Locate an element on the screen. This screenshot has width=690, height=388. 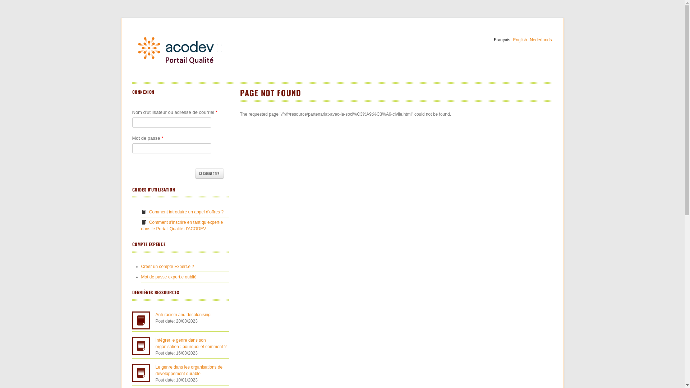
Anti-racism and decolonising is located at coordinates (183, 315).